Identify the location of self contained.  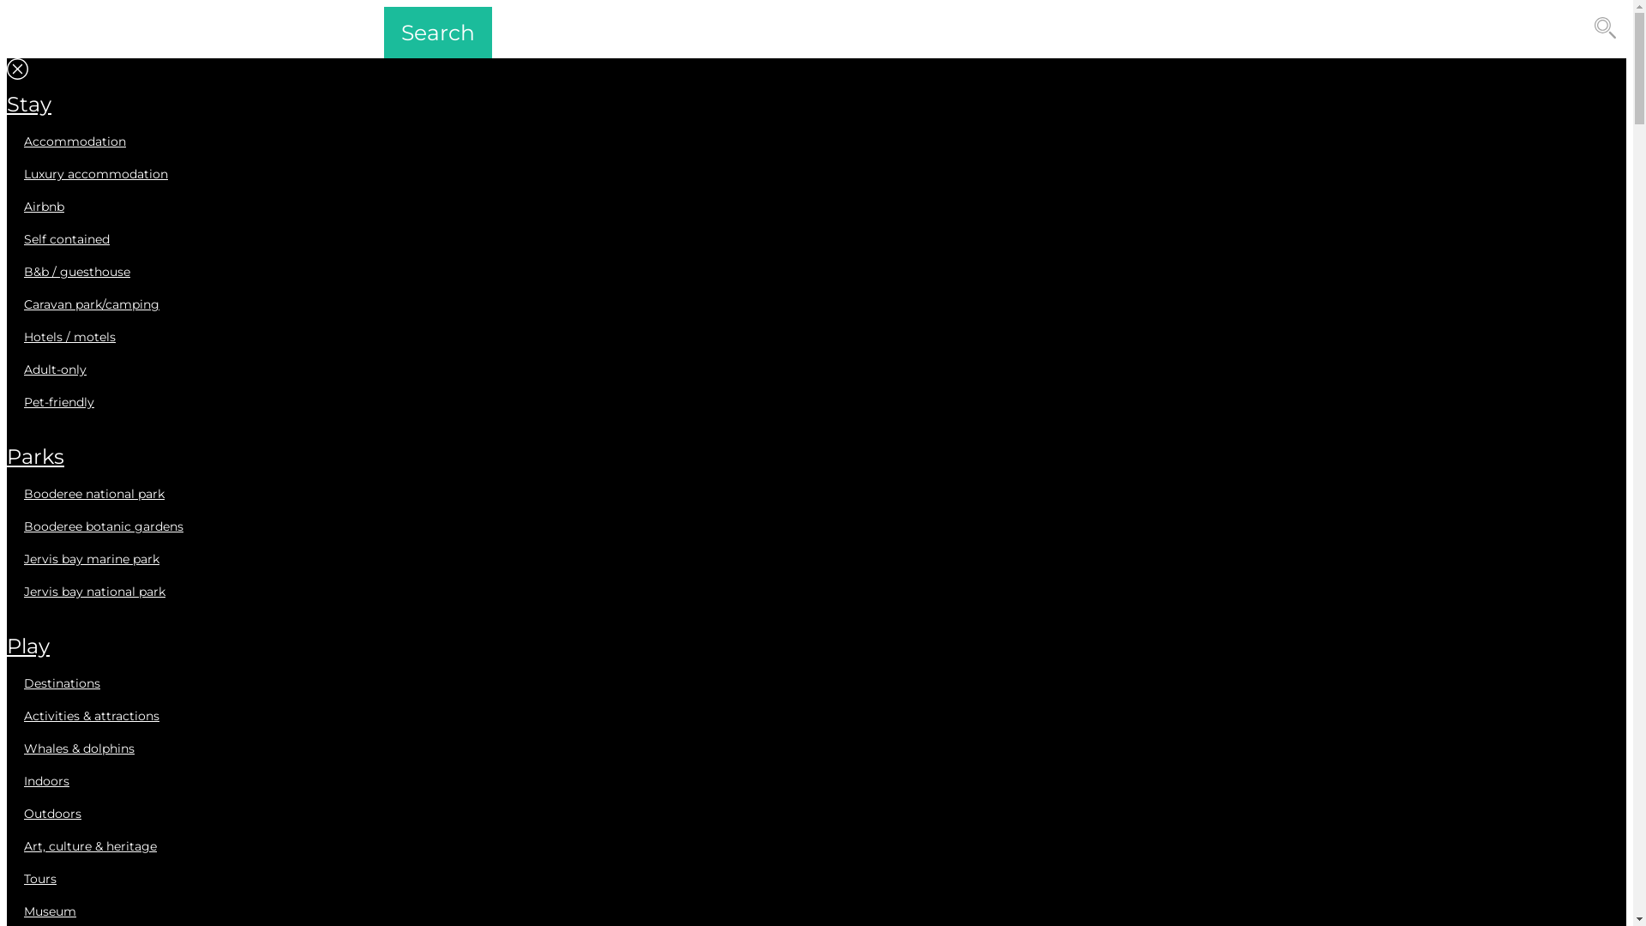
(67, 239).